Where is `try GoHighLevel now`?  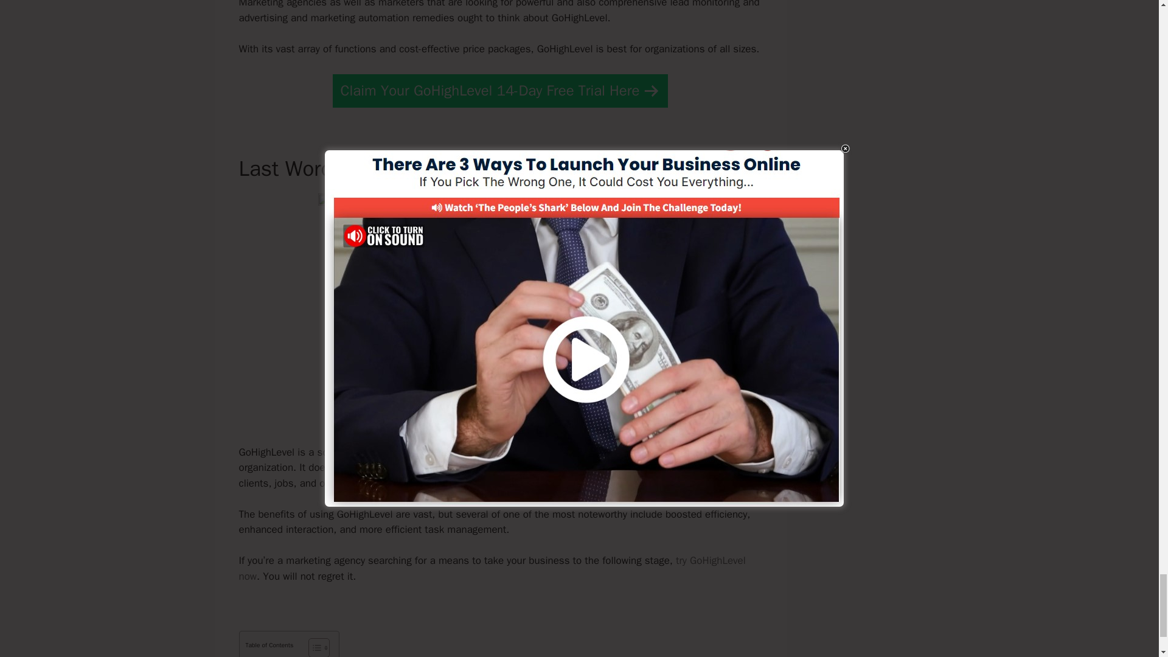
try GoHighLevel now is located at coordinates (492, 568).